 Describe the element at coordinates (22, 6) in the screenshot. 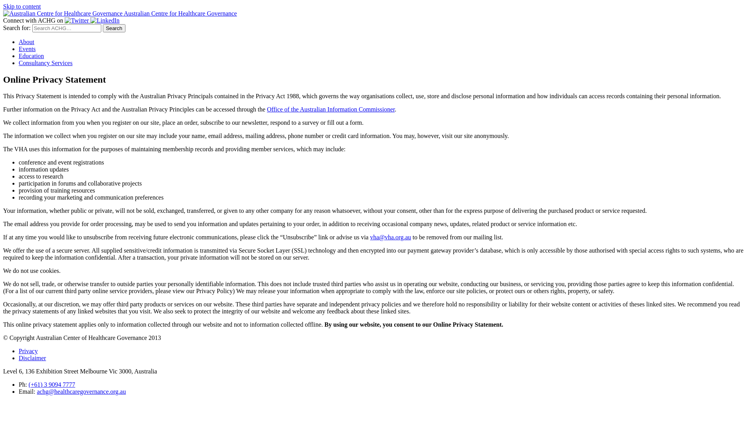

I see `Skip to content` at that location.